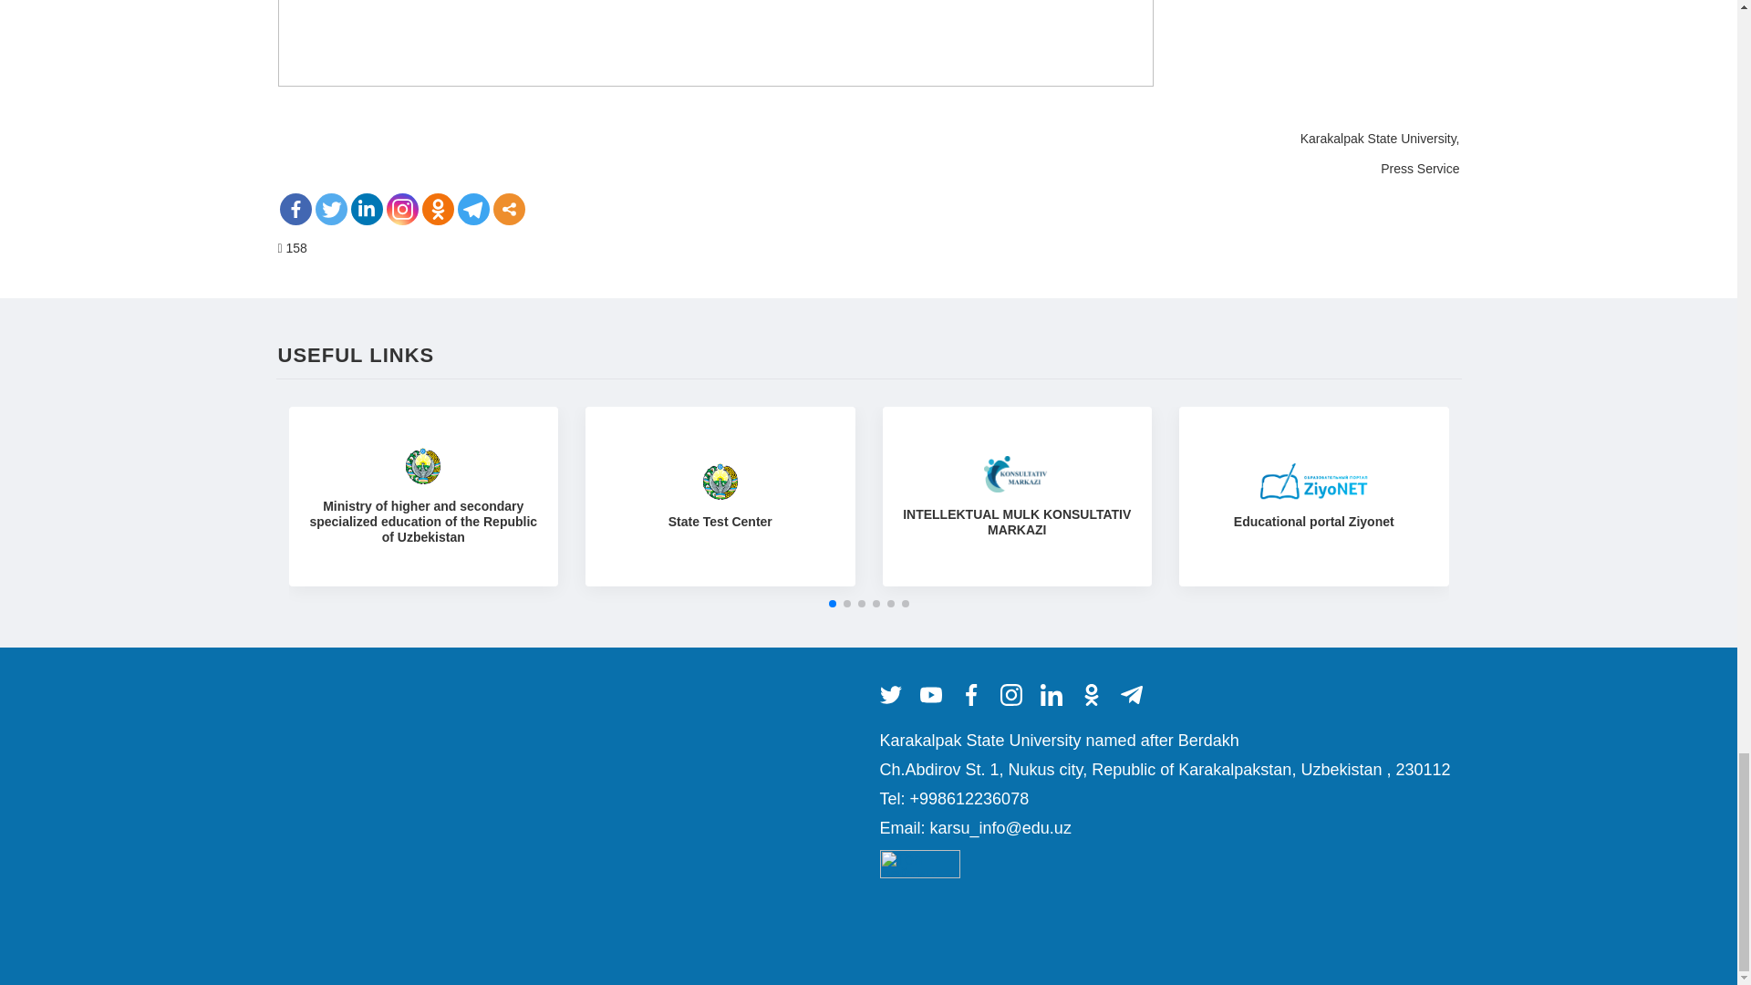 Image resolution: width=1751 pixels, height=985 pixels. Describe the element at coordinates (402, 209) in the screenshot. I see `Instagram` at that location.